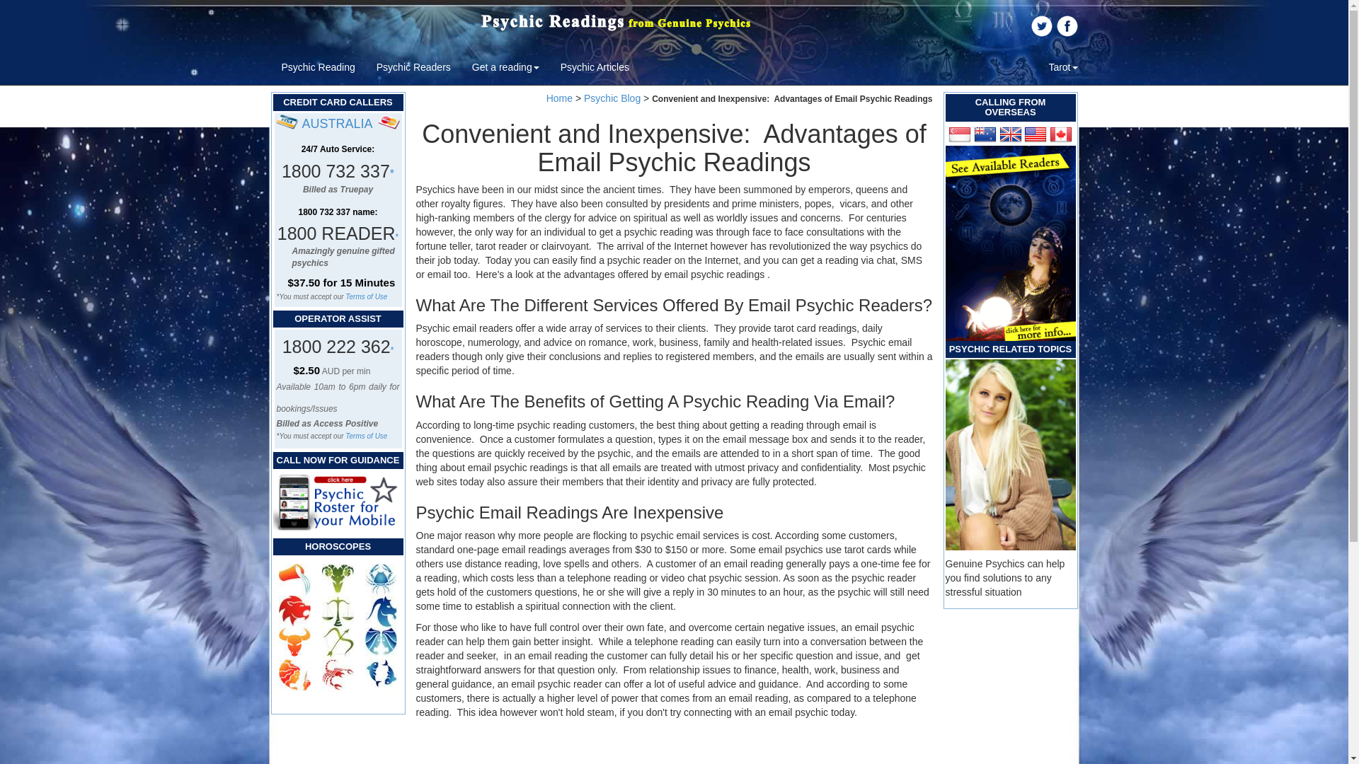  What do you see at coordinates (1010, 134) in the screenshot?
I see `United Kingdom` at bounding box center [1010, 134].